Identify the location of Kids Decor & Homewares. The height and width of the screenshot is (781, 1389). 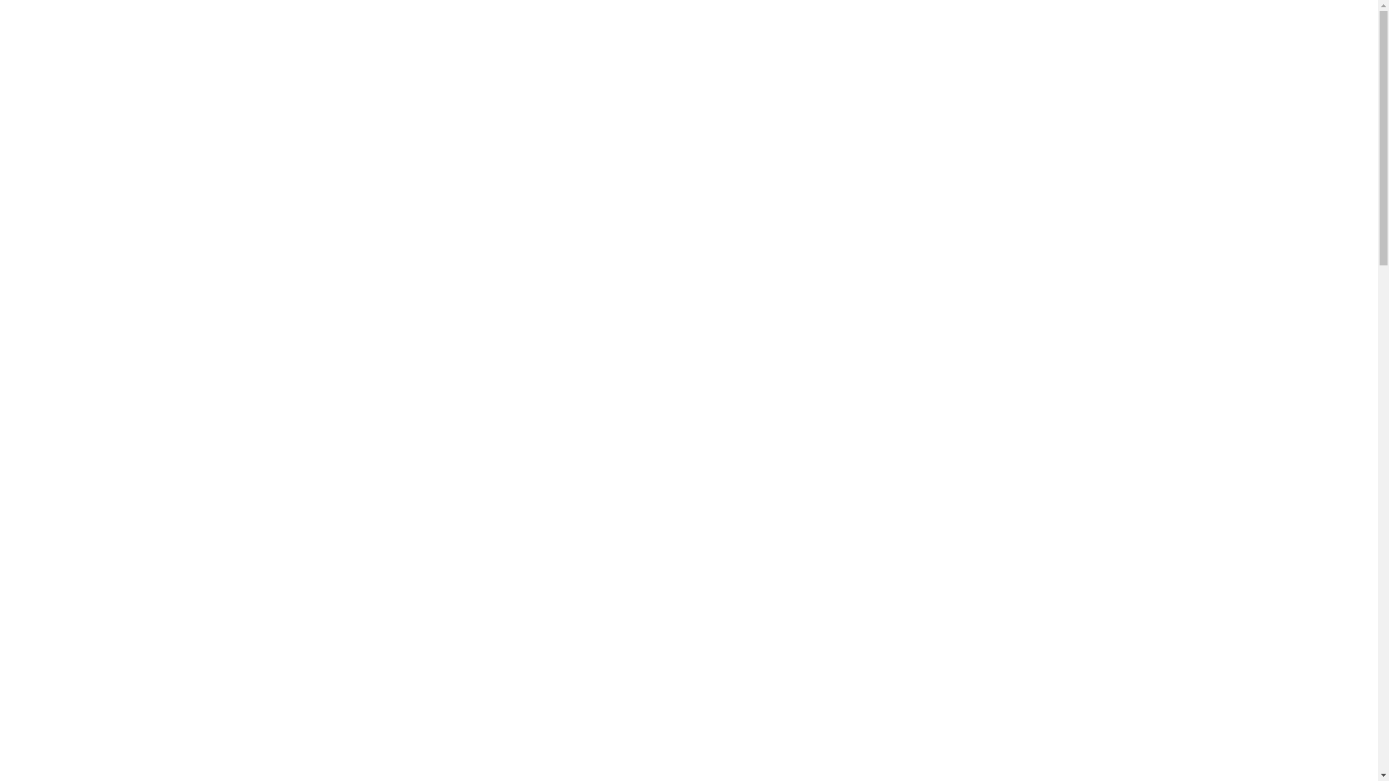
(446, 67).